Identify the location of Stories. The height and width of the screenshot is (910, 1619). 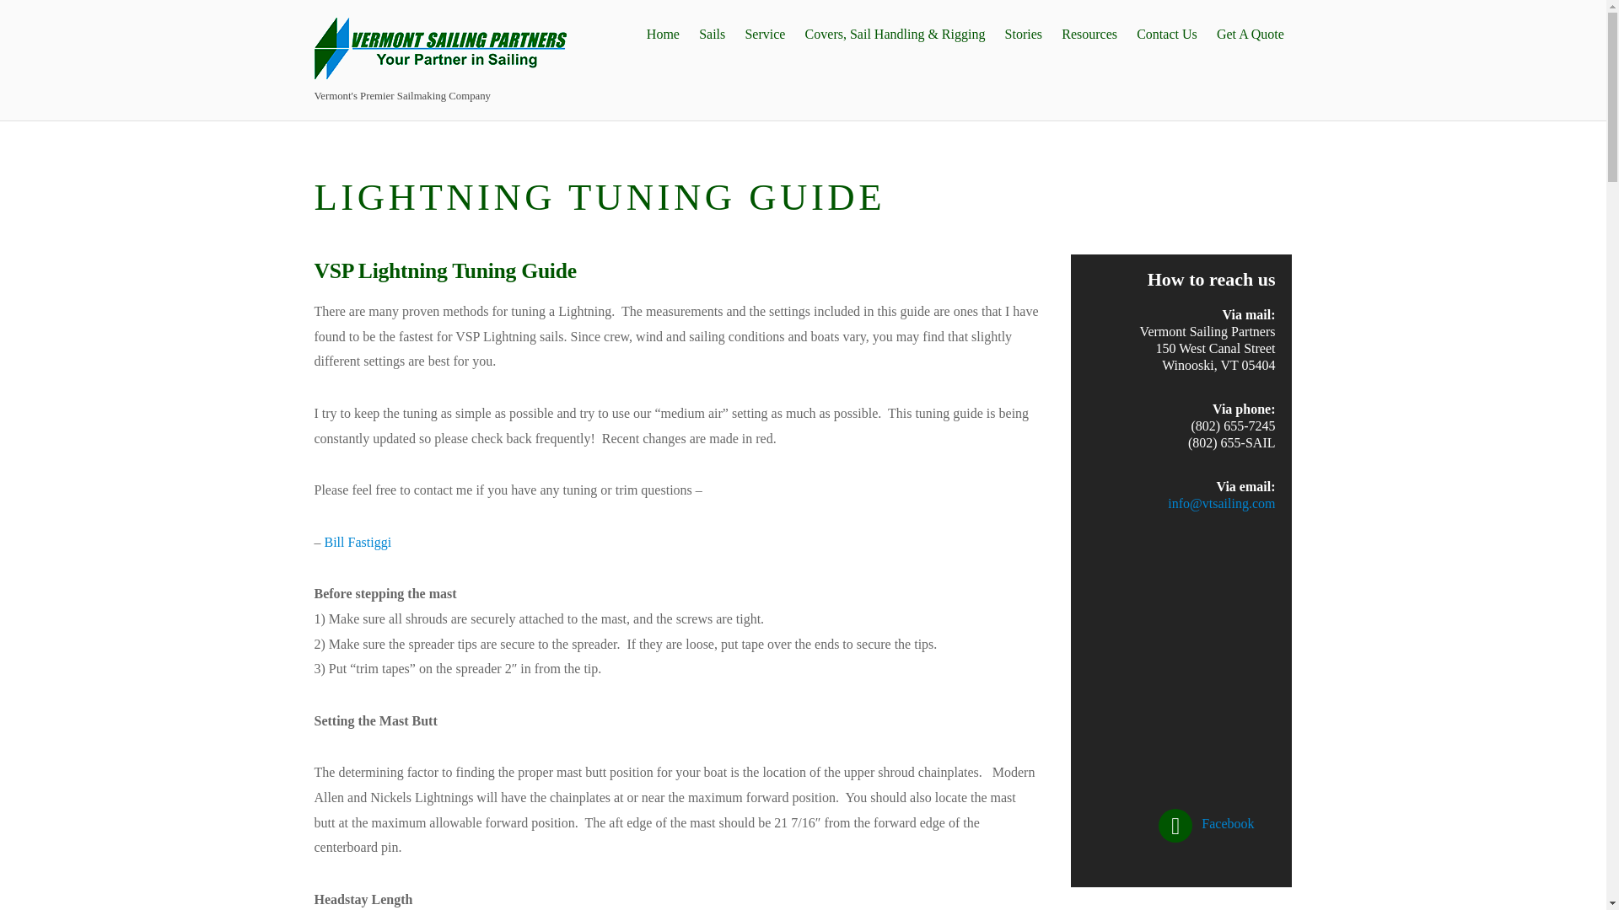
(1024, 34).